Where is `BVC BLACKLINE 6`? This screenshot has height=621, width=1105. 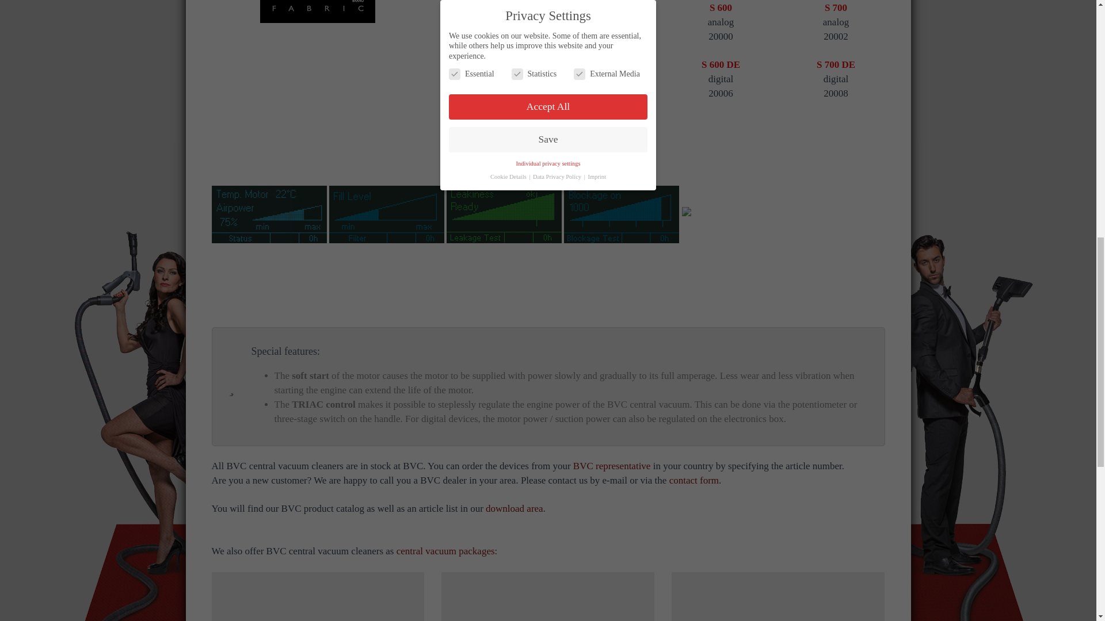 BVC BLACKLINE 6 is located at coordinates (622, 214).